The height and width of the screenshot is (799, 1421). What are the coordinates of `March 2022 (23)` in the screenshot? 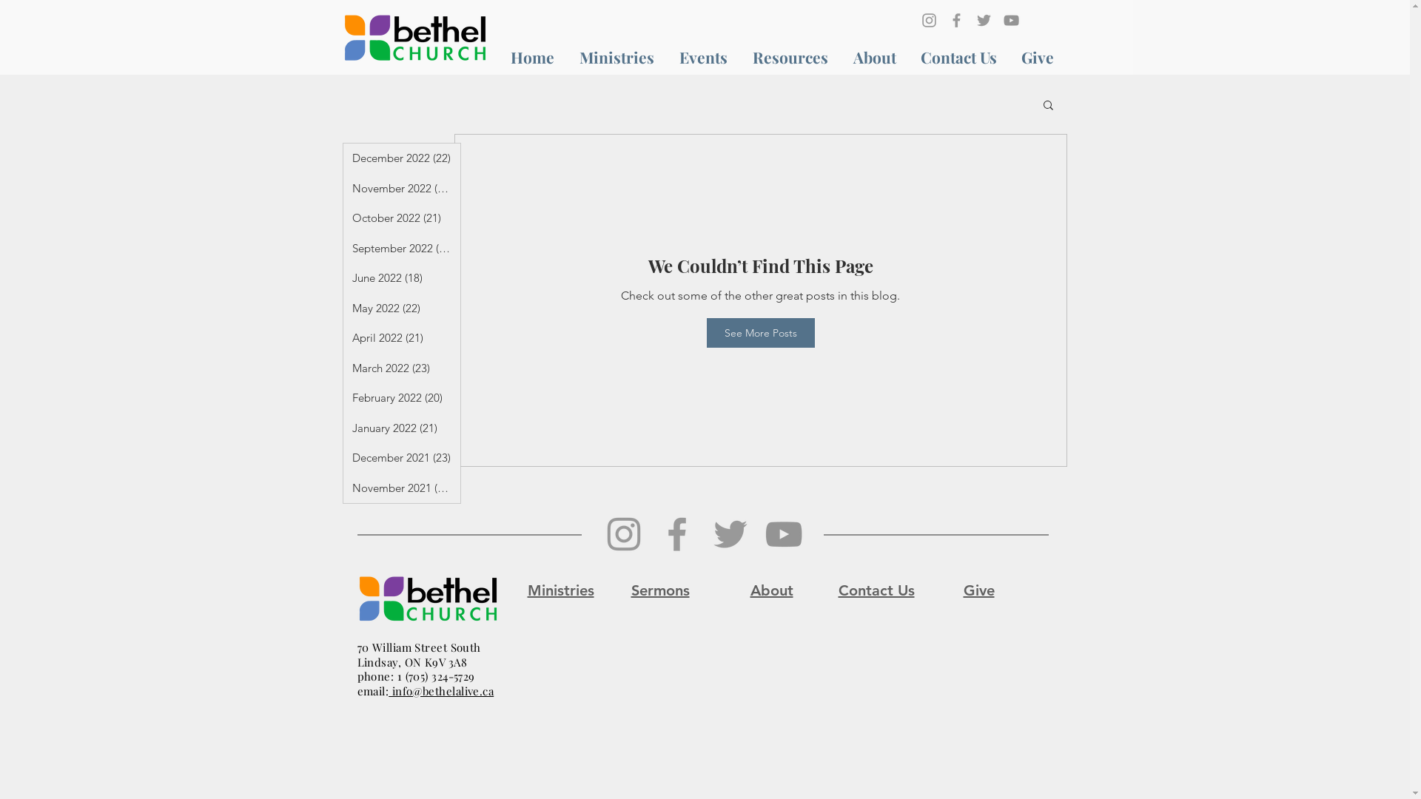 It's located at (402, 368).